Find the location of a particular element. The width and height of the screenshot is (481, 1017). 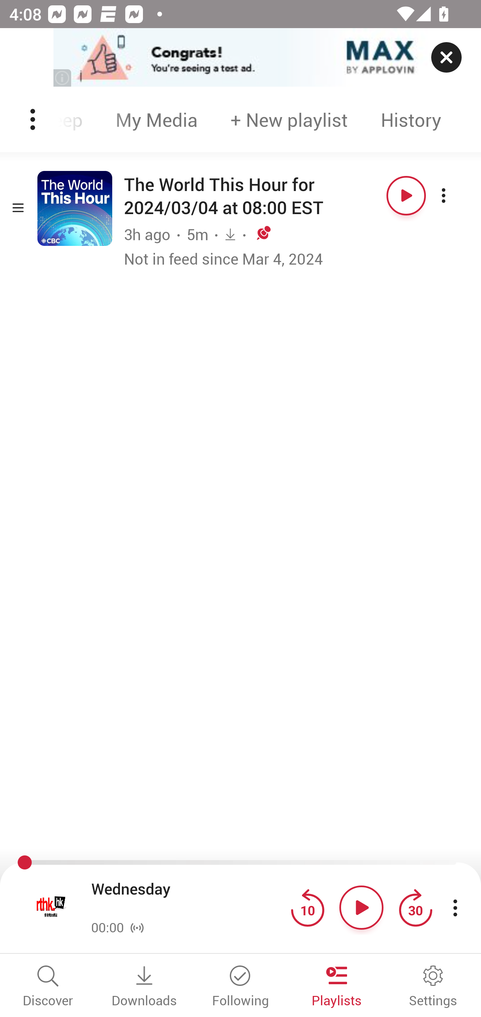

Open series The World This Hour is located at coordinates (75, 208).